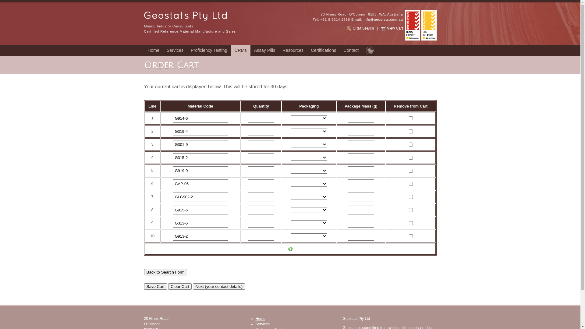  What do you see at coordinates (293, 51) in the screenshot?
I see `Resources` at bounding box center [293, 51].